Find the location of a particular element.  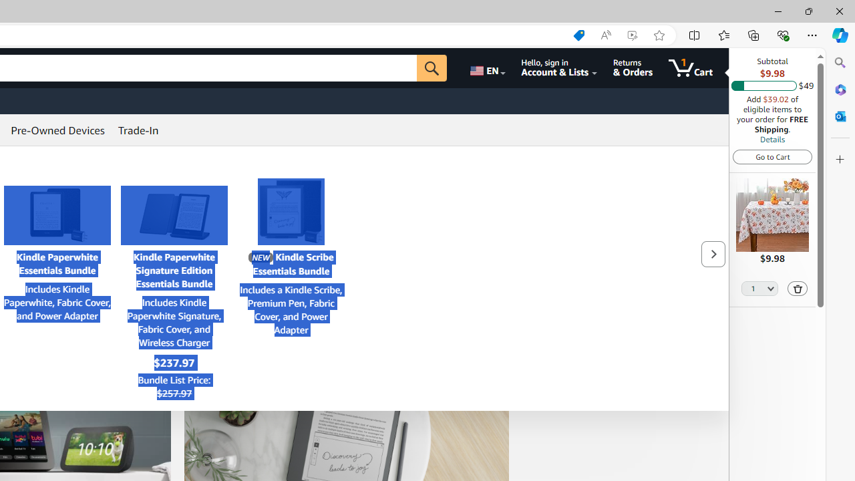

Next page is located at coordinates (713, 254).